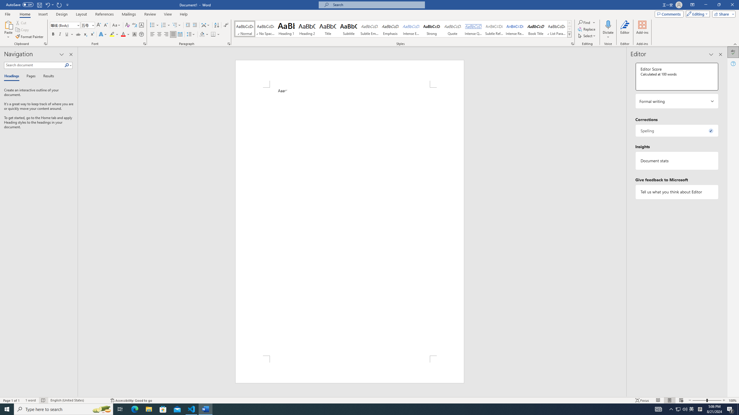 The image size is (739, 415). What do you see at coordinates (46, 76) in the screenshot?
I see `Results` at bounding box center [46, 76].